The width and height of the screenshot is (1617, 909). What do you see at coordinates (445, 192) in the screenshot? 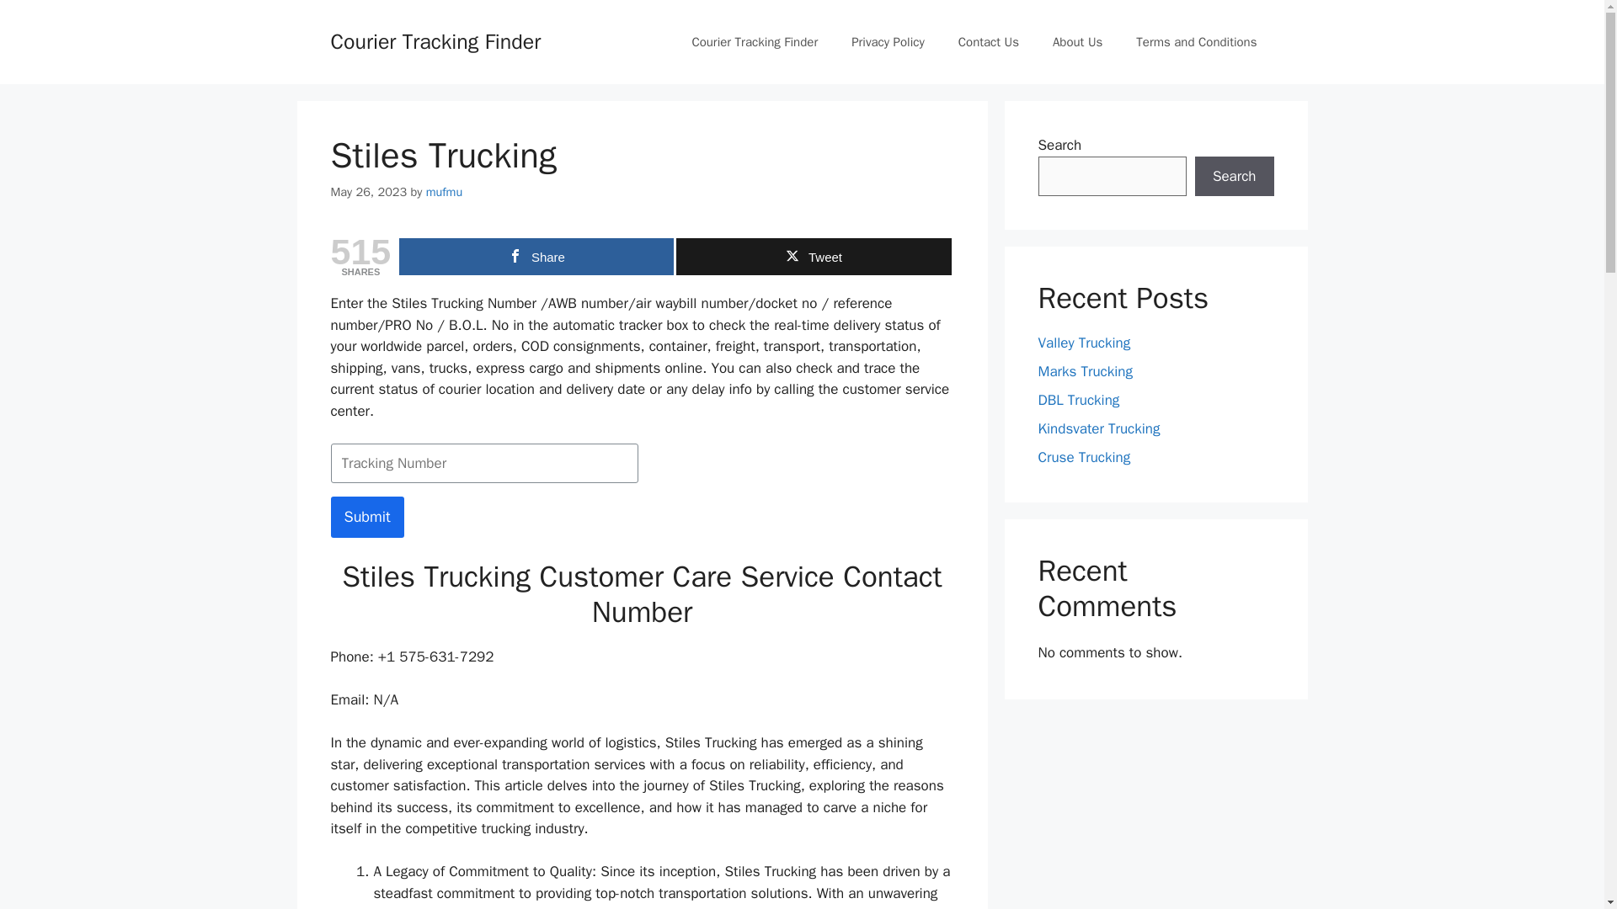
I see `mufmu` at bounding box center [445, 192].